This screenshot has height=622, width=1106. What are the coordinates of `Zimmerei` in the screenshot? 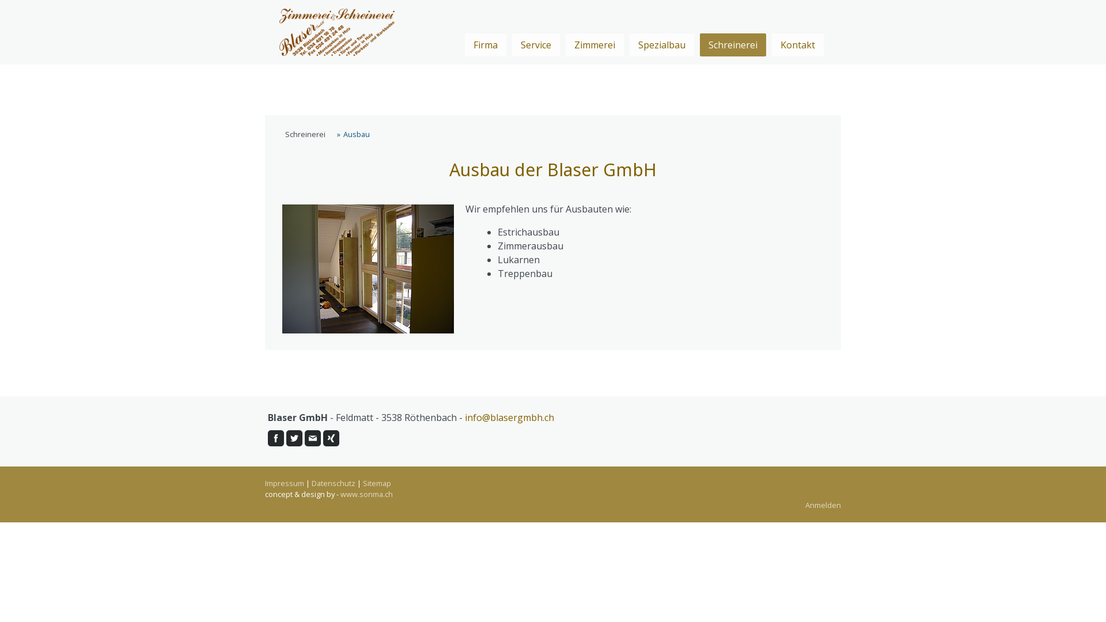 It's located at (594, 45).